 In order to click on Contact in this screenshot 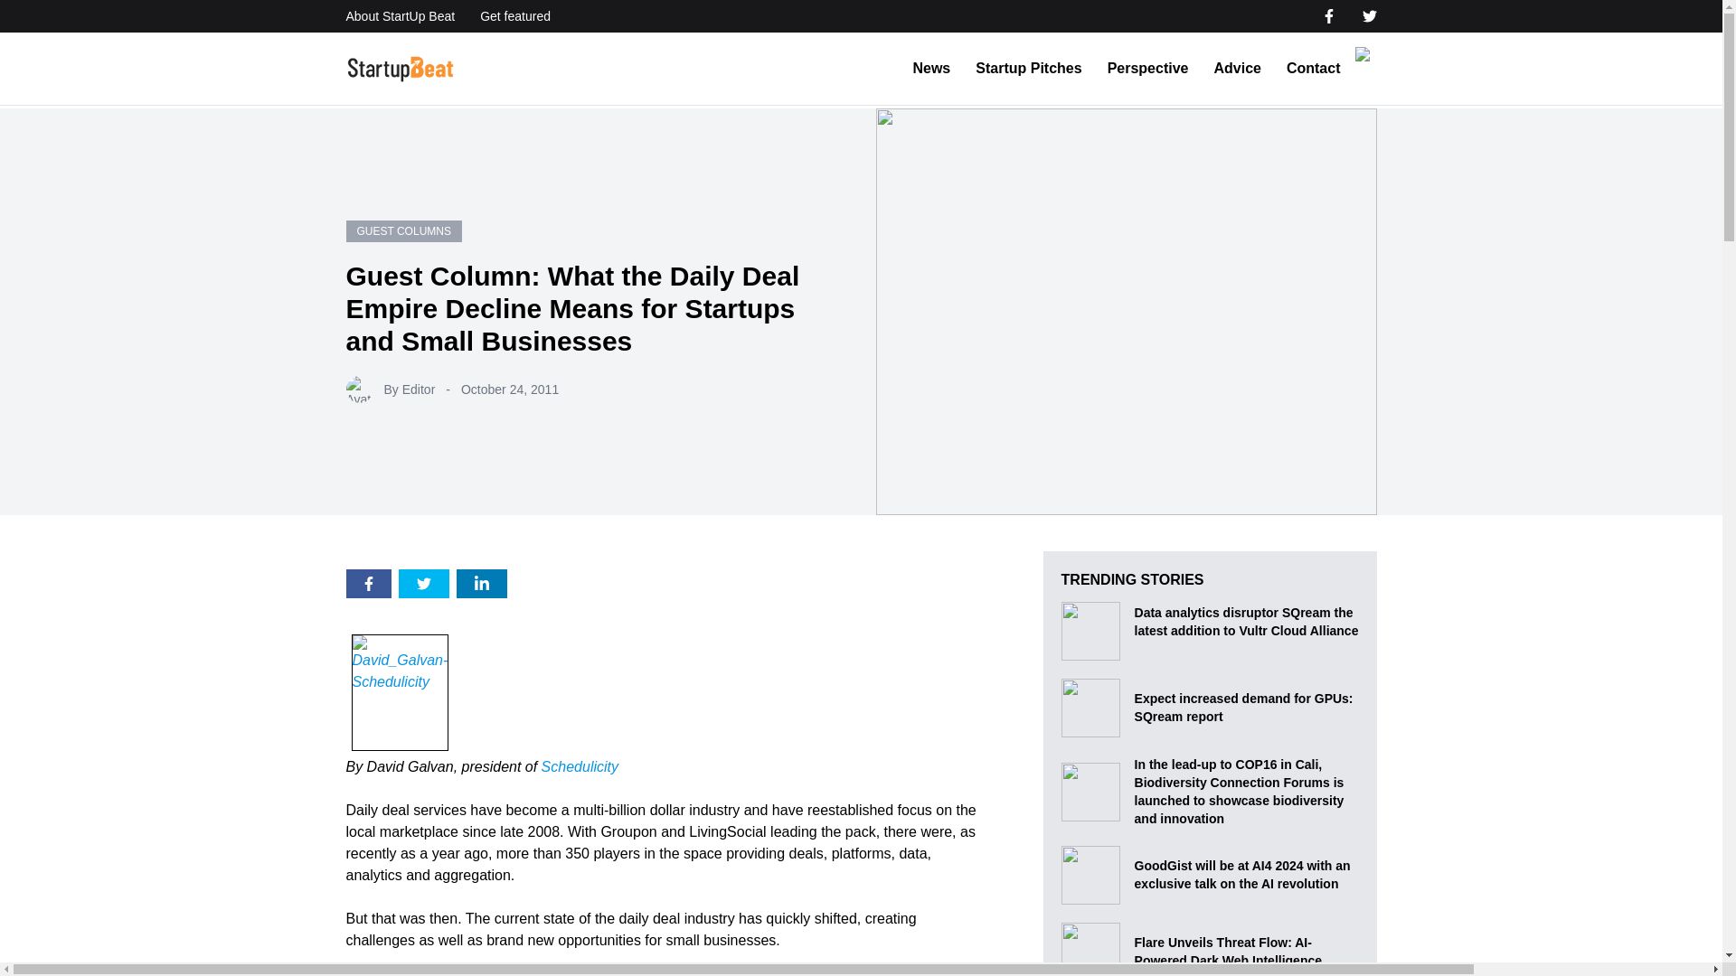, I will do `click(1313, 69)`.